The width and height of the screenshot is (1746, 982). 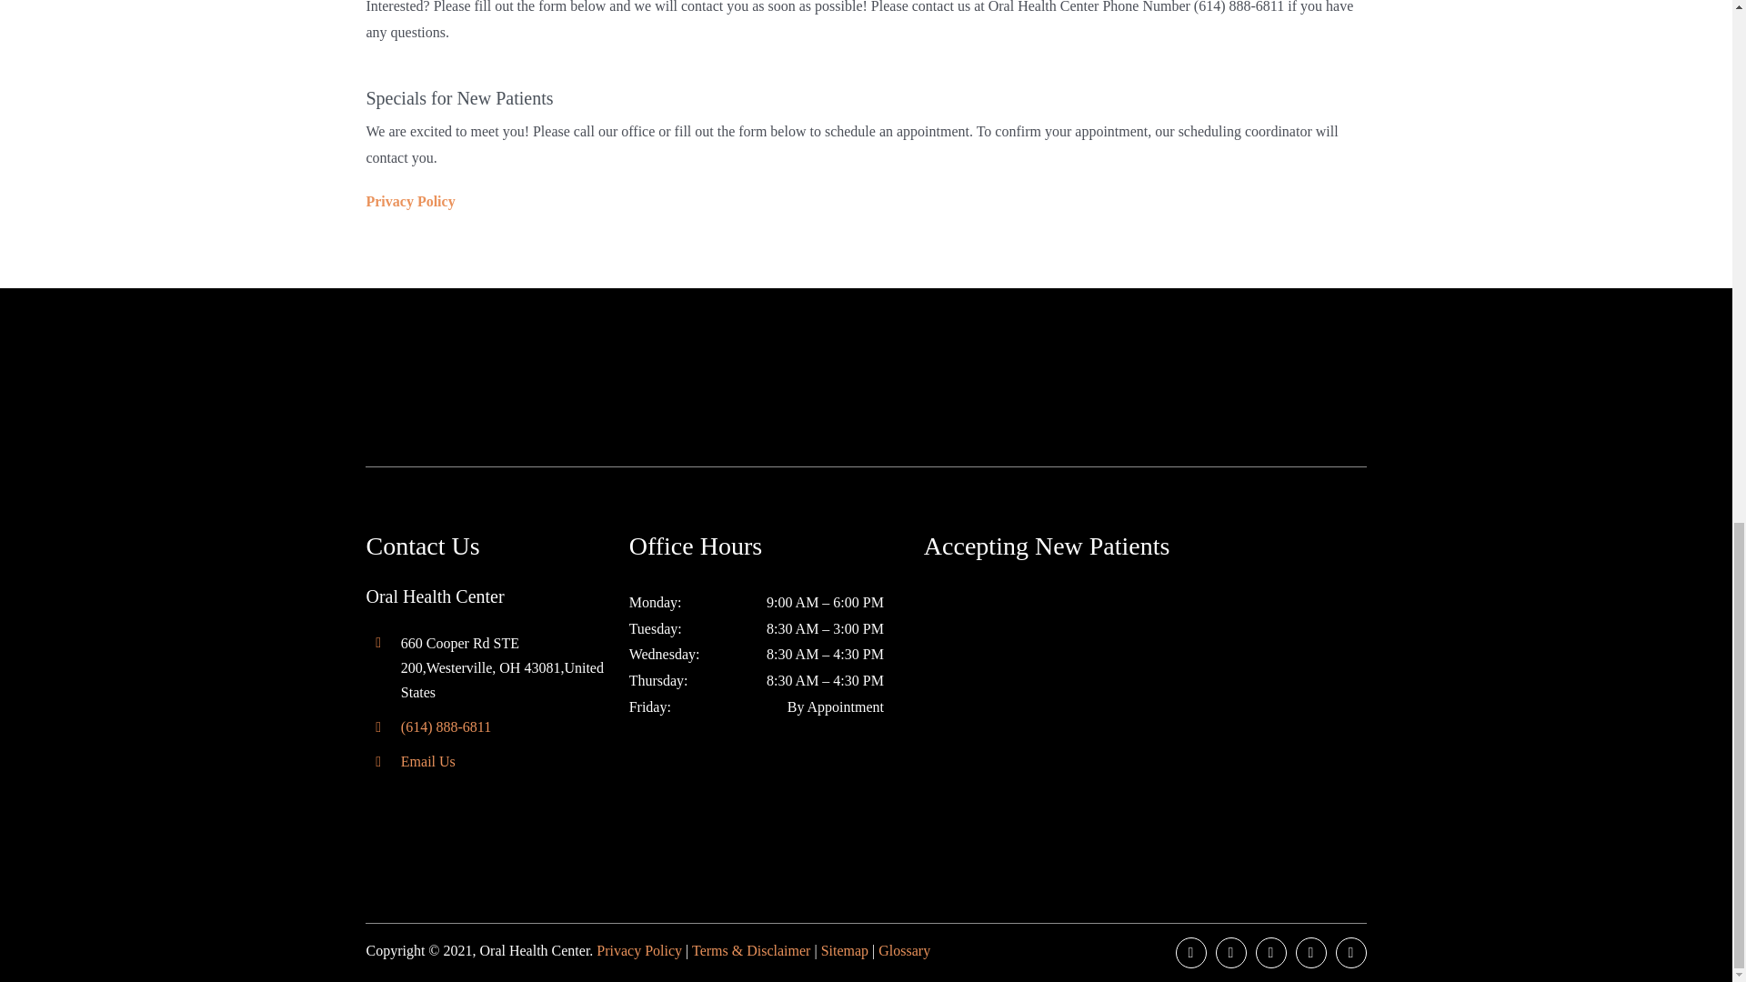 What do you see at coordinates (1230, 953) in the screenshot?
I see `Twitter` at bounding box center [1230, 953].